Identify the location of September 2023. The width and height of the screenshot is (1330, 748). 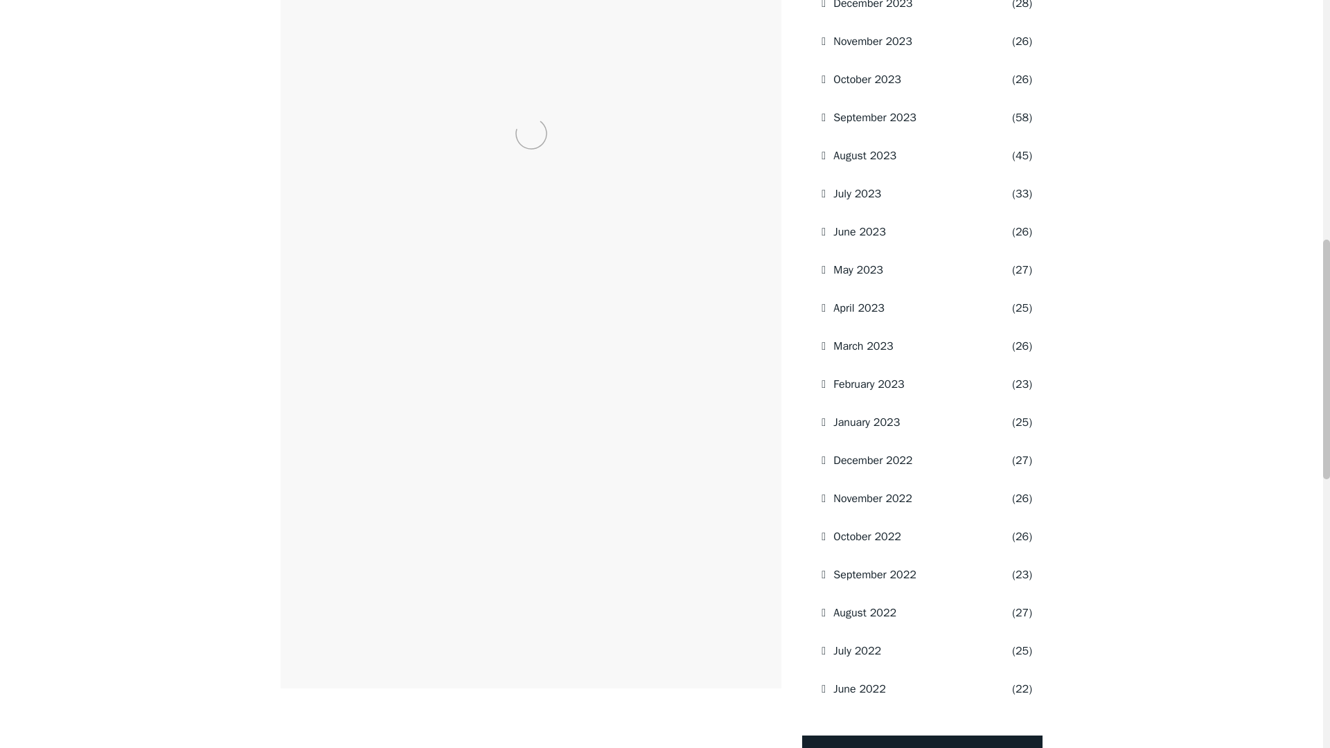
(905, 117).